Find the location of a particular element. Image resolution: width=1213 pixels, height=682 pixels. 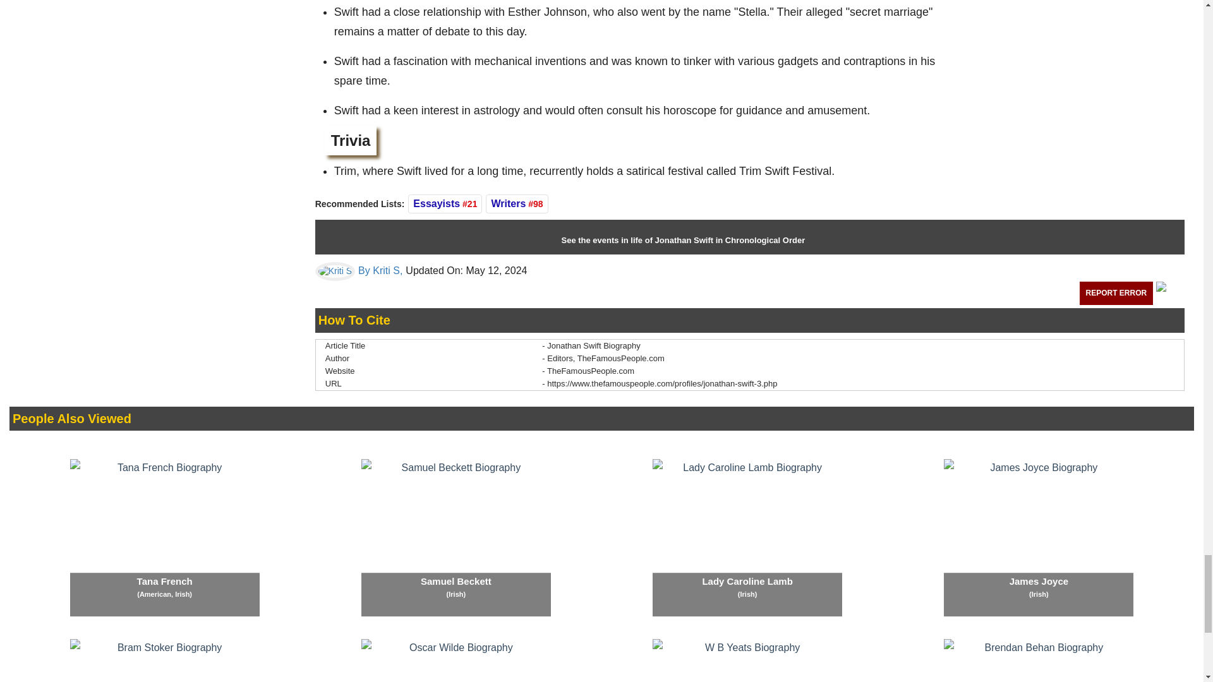

Oscar Wilde is located at coordinates (456, 661).